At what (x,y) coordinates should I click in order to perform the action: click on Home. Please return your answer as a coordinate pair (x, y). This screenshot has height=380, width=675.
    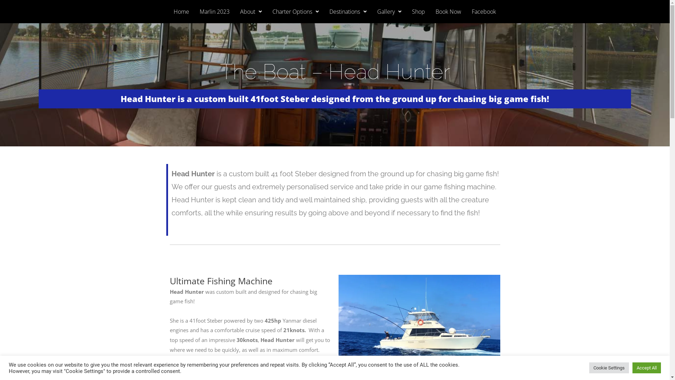
    Looking at the image, I should click on (181, 12).